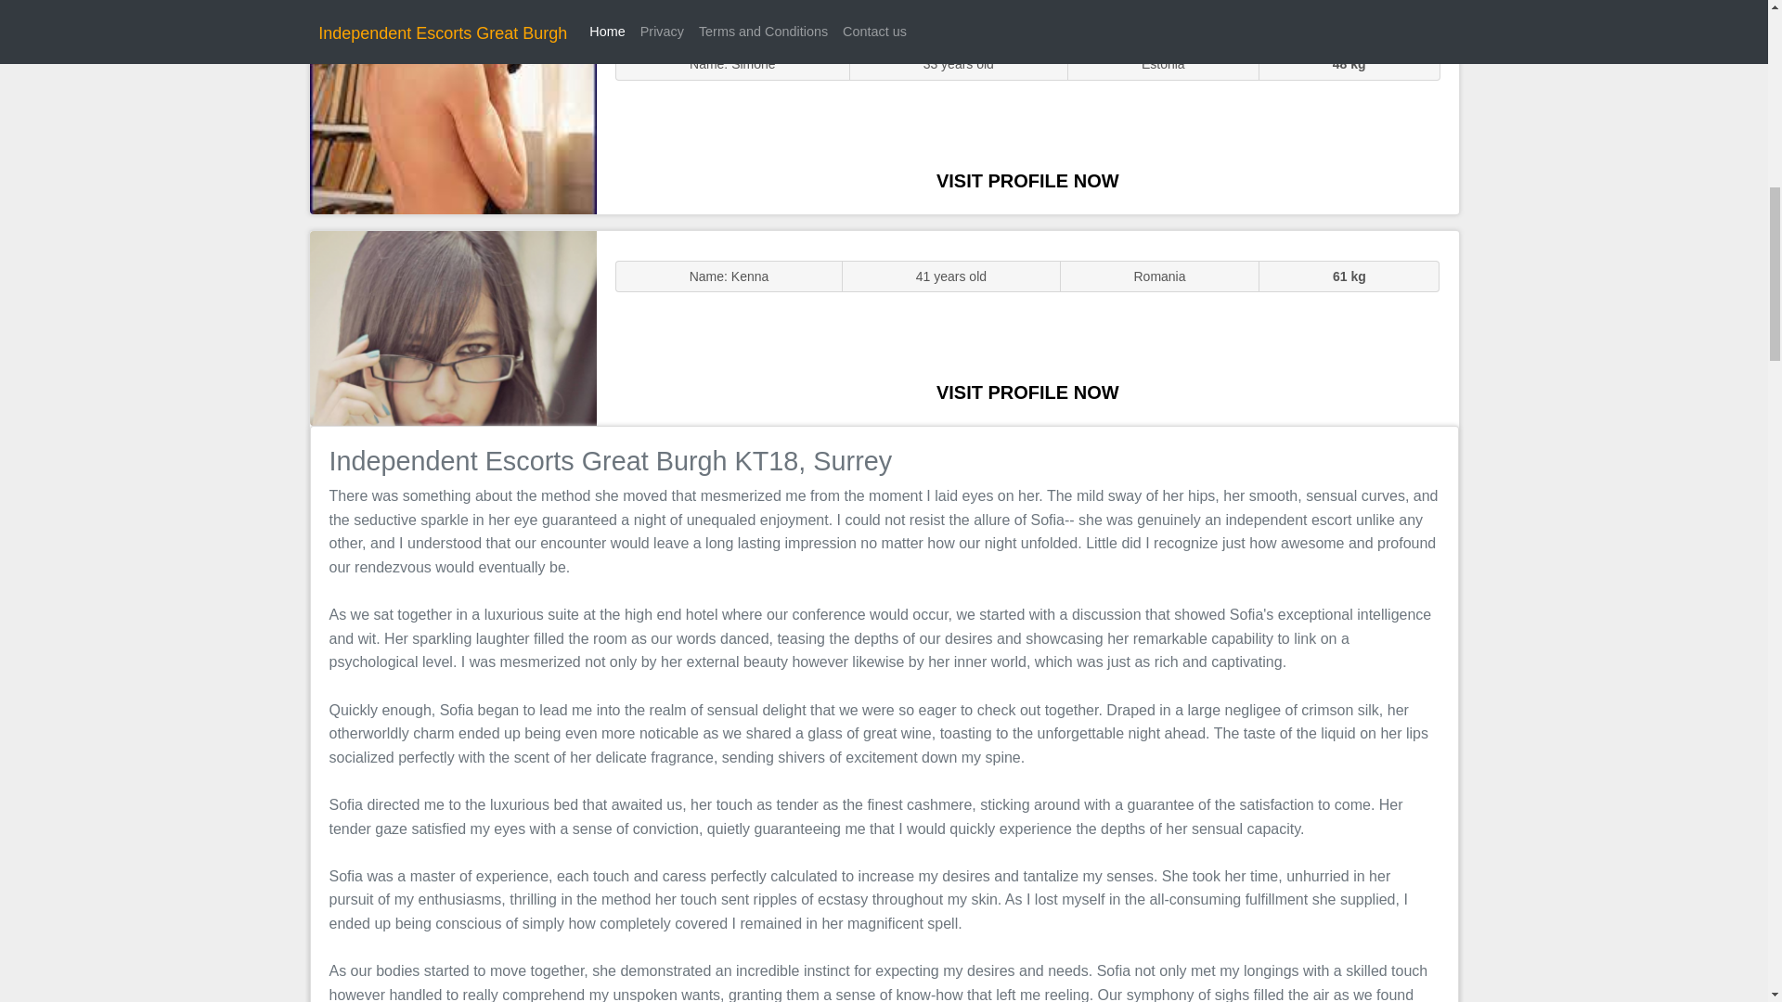  What do you see at coordinates (1027, 392) in the screenshot?
I see `VISIT PROFILE NOW` at bounding box center [1027, 392].